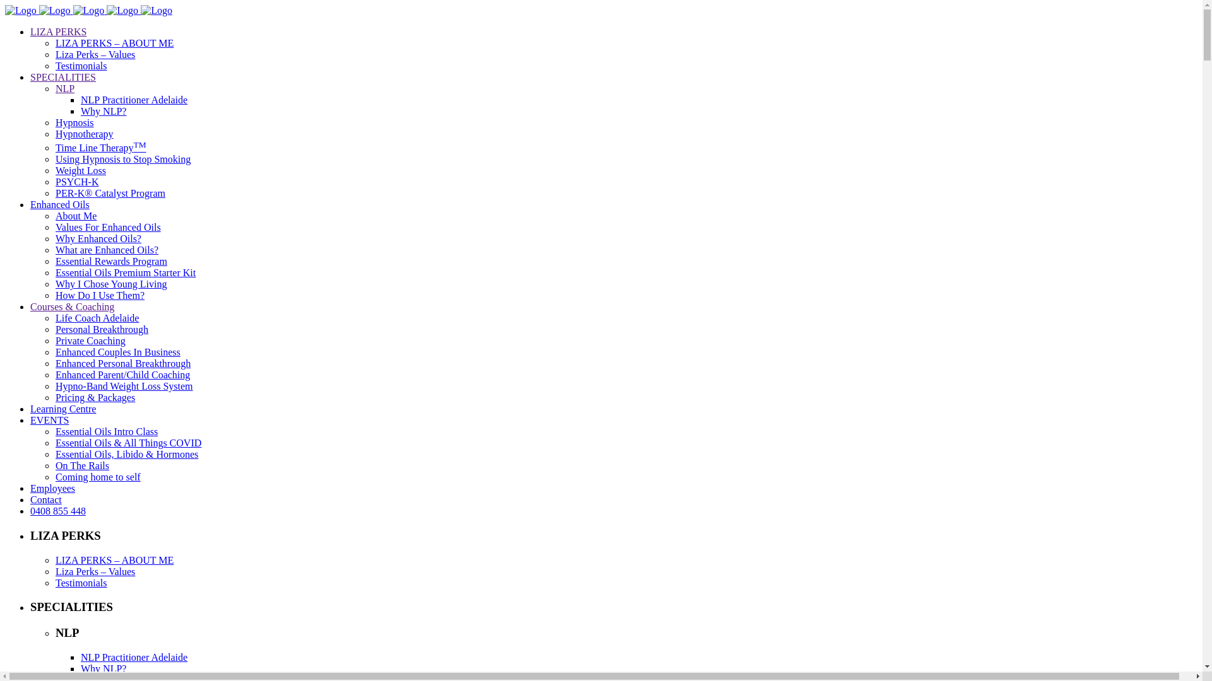 This screenshot has width=1212, height=681. What do you see at coordinates (111, 261) in the screenshot?
I see `Essential Rewards Program` at bounding box center [111, 261].